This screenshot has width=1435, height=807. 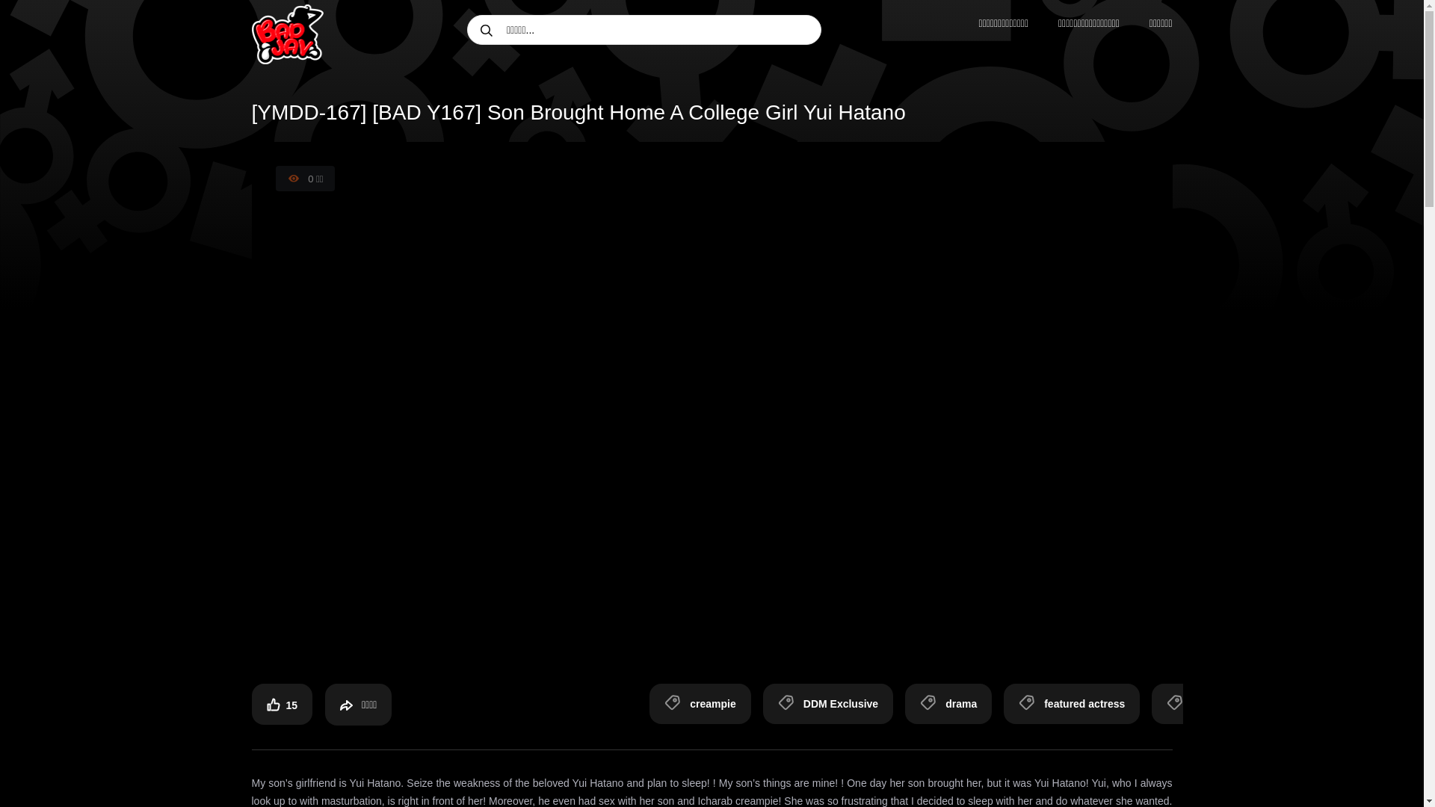 I want to click on DDM Exclusive, so click(x=828, y=702).